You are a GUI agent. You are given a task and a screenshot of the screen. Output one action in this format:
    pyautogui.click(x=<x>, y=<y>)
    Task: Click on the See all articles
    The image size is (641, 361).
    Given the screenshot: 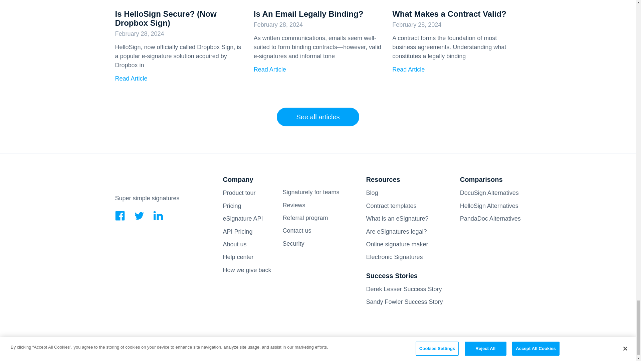 What is the action you would take?
    pyautogui.click(x=318, y=117)
    